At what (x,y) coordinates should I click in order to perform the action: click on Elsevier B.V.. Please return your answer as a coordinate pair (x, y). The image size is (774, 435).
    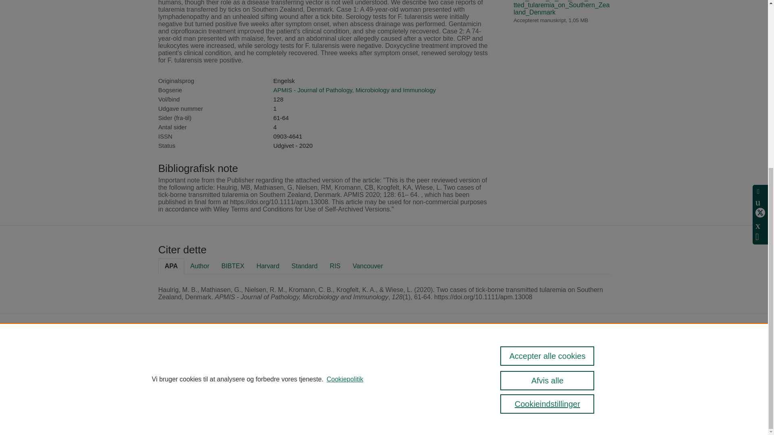
    Looking at the image, I should click on (368, 364).